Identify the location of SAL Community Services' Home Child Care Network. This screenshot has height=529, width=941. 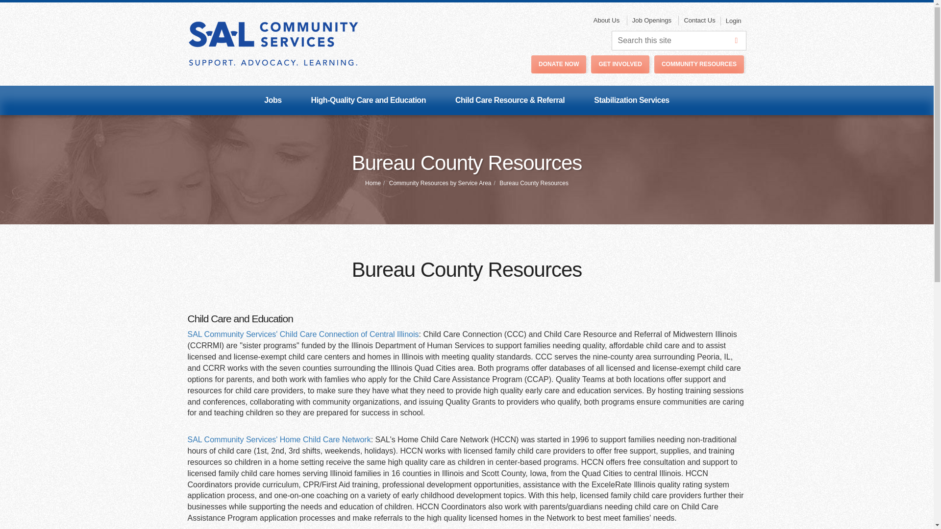
(279, 439).